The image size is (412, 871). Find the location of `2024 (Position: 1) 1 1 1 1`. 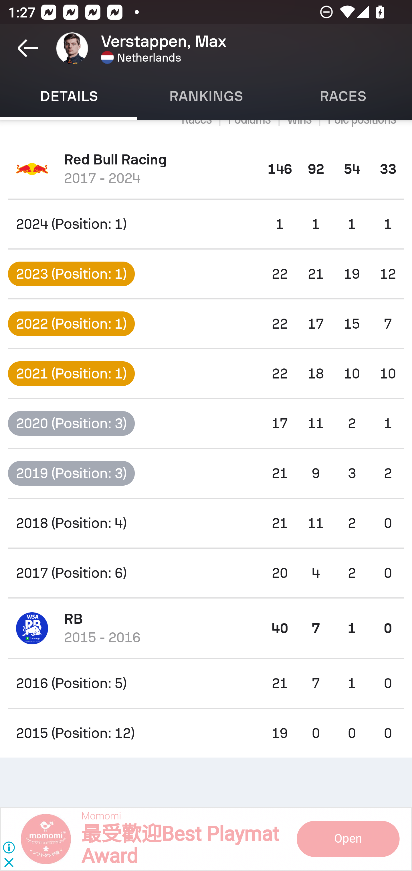

2024 (Position: 1) 1 1 1 1 is located at coordinates (206, 224).